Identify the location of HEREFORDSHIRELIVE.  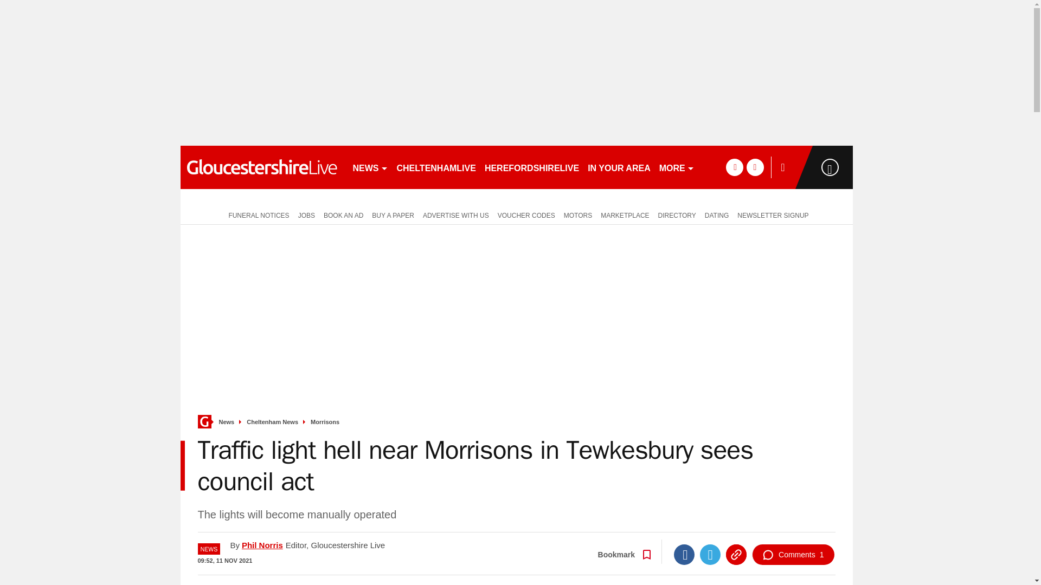
(531, 167).